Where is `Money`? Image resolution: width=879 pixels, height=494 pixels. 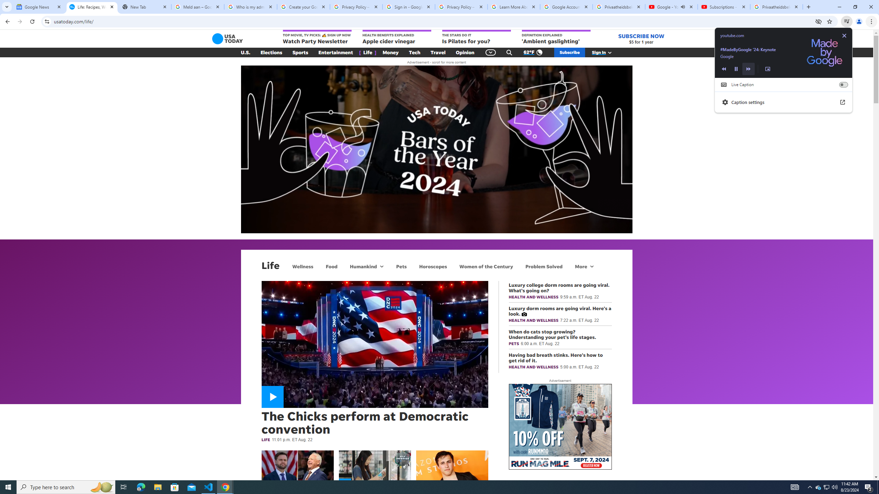 Money is located at coordinates (818, 487).